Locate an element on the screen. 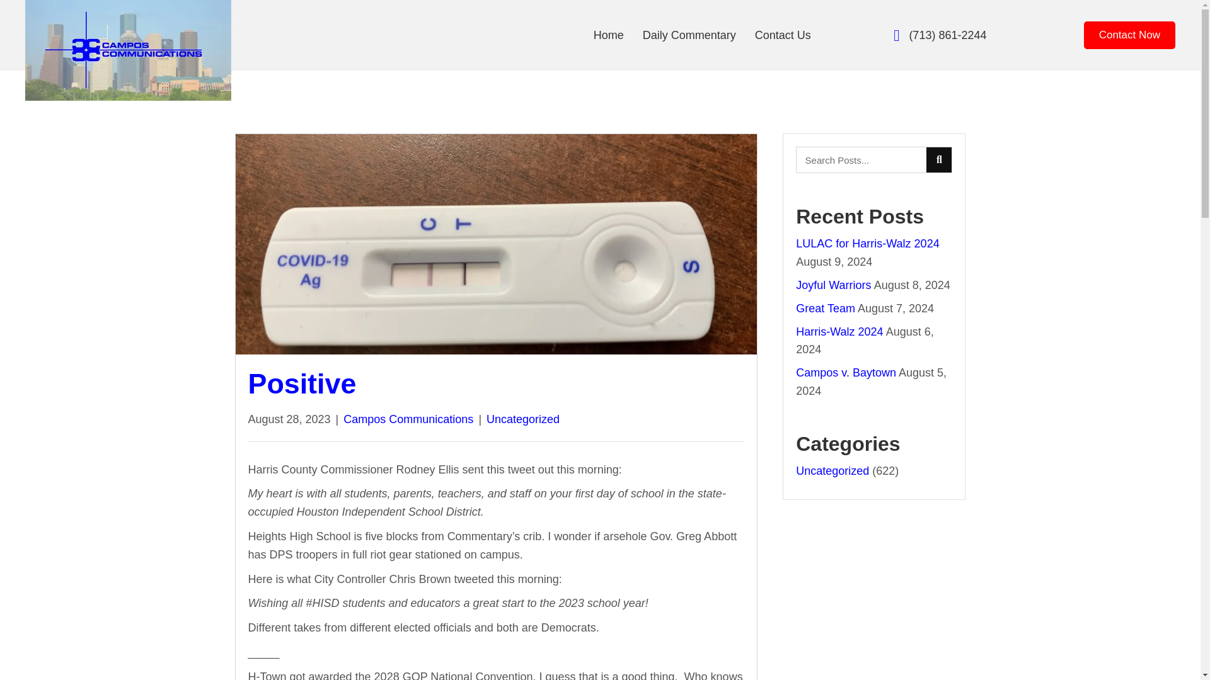 The height and width of the screenshot is (680, 1210). Search is located at coordinates (861, 160).